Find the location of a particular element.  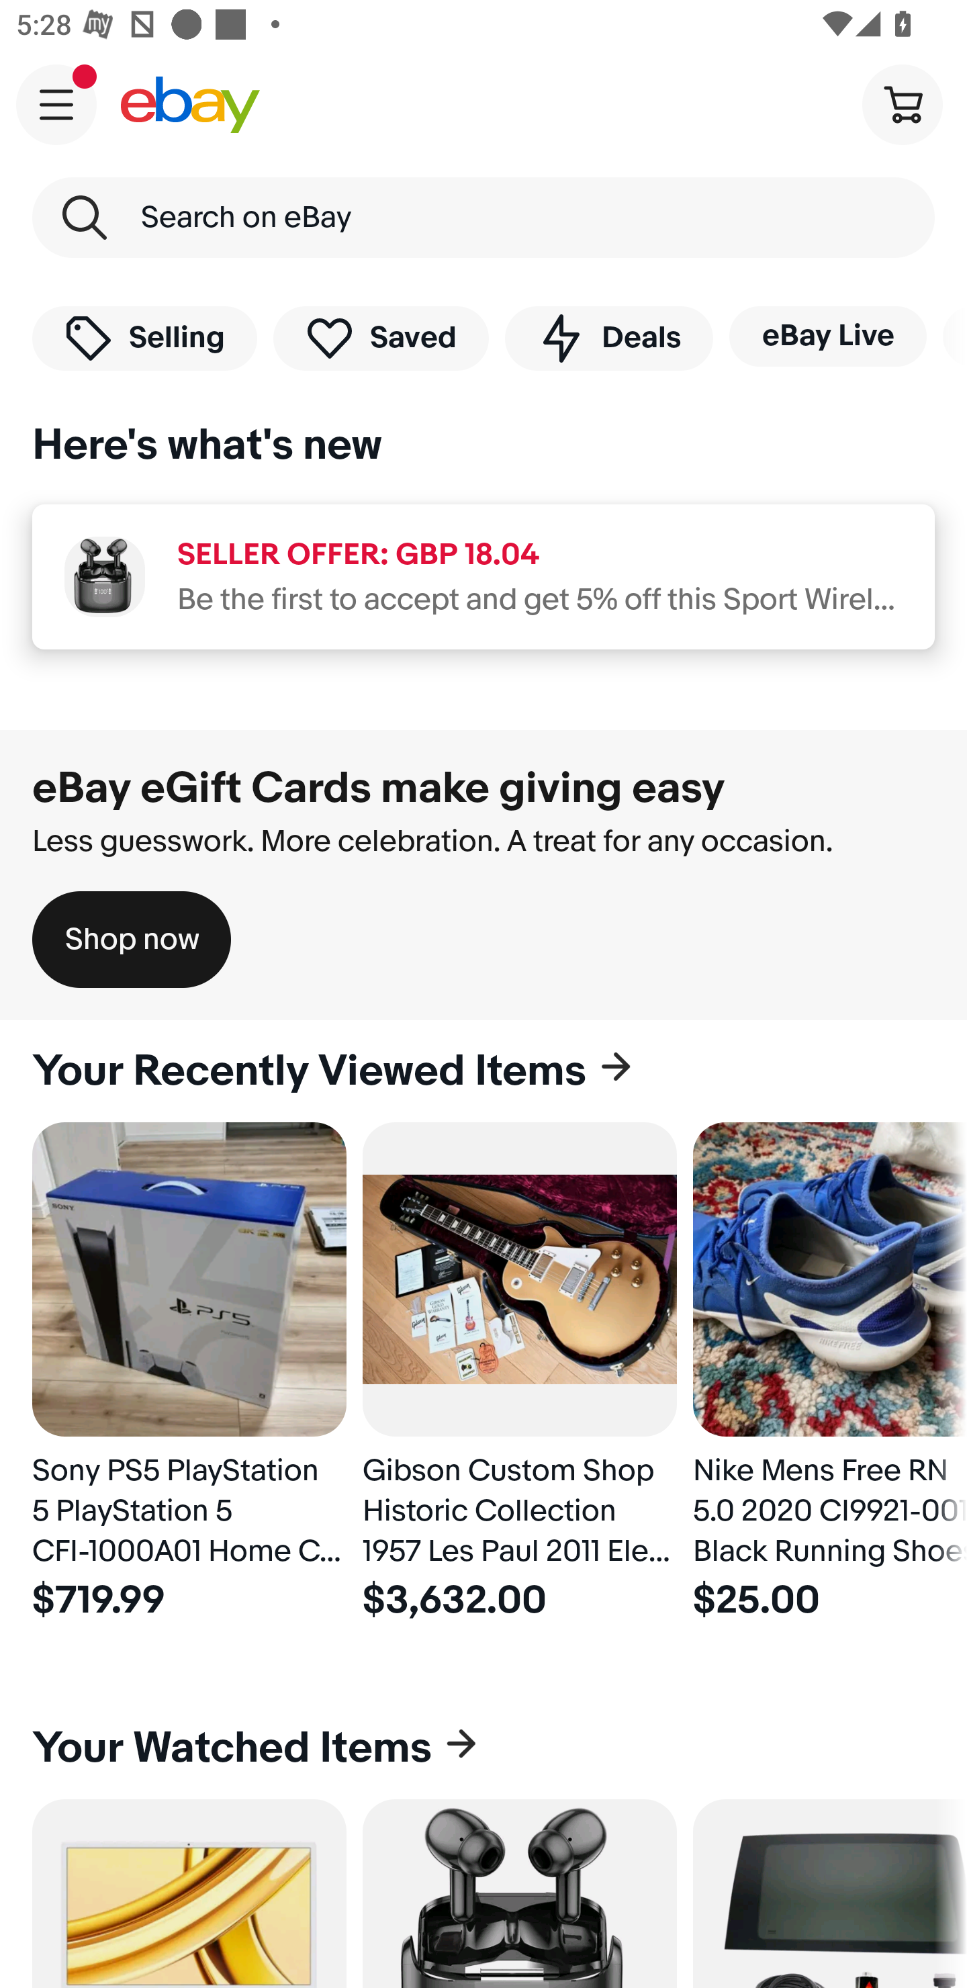

Shop now is located at coordinates (132, 939).